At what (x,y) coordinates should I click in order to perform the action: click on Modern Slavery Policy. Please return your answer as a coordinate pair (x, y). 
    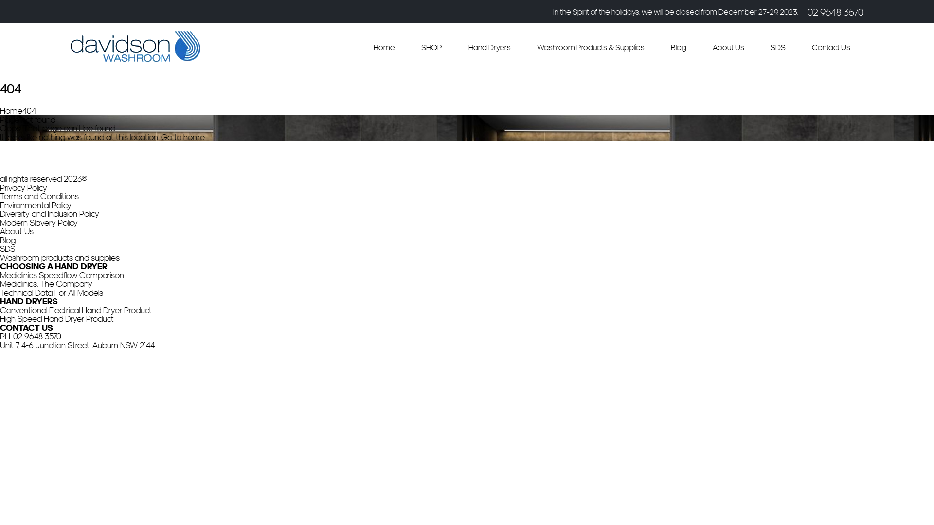
    Looking at the image, I should click on (39, 222).